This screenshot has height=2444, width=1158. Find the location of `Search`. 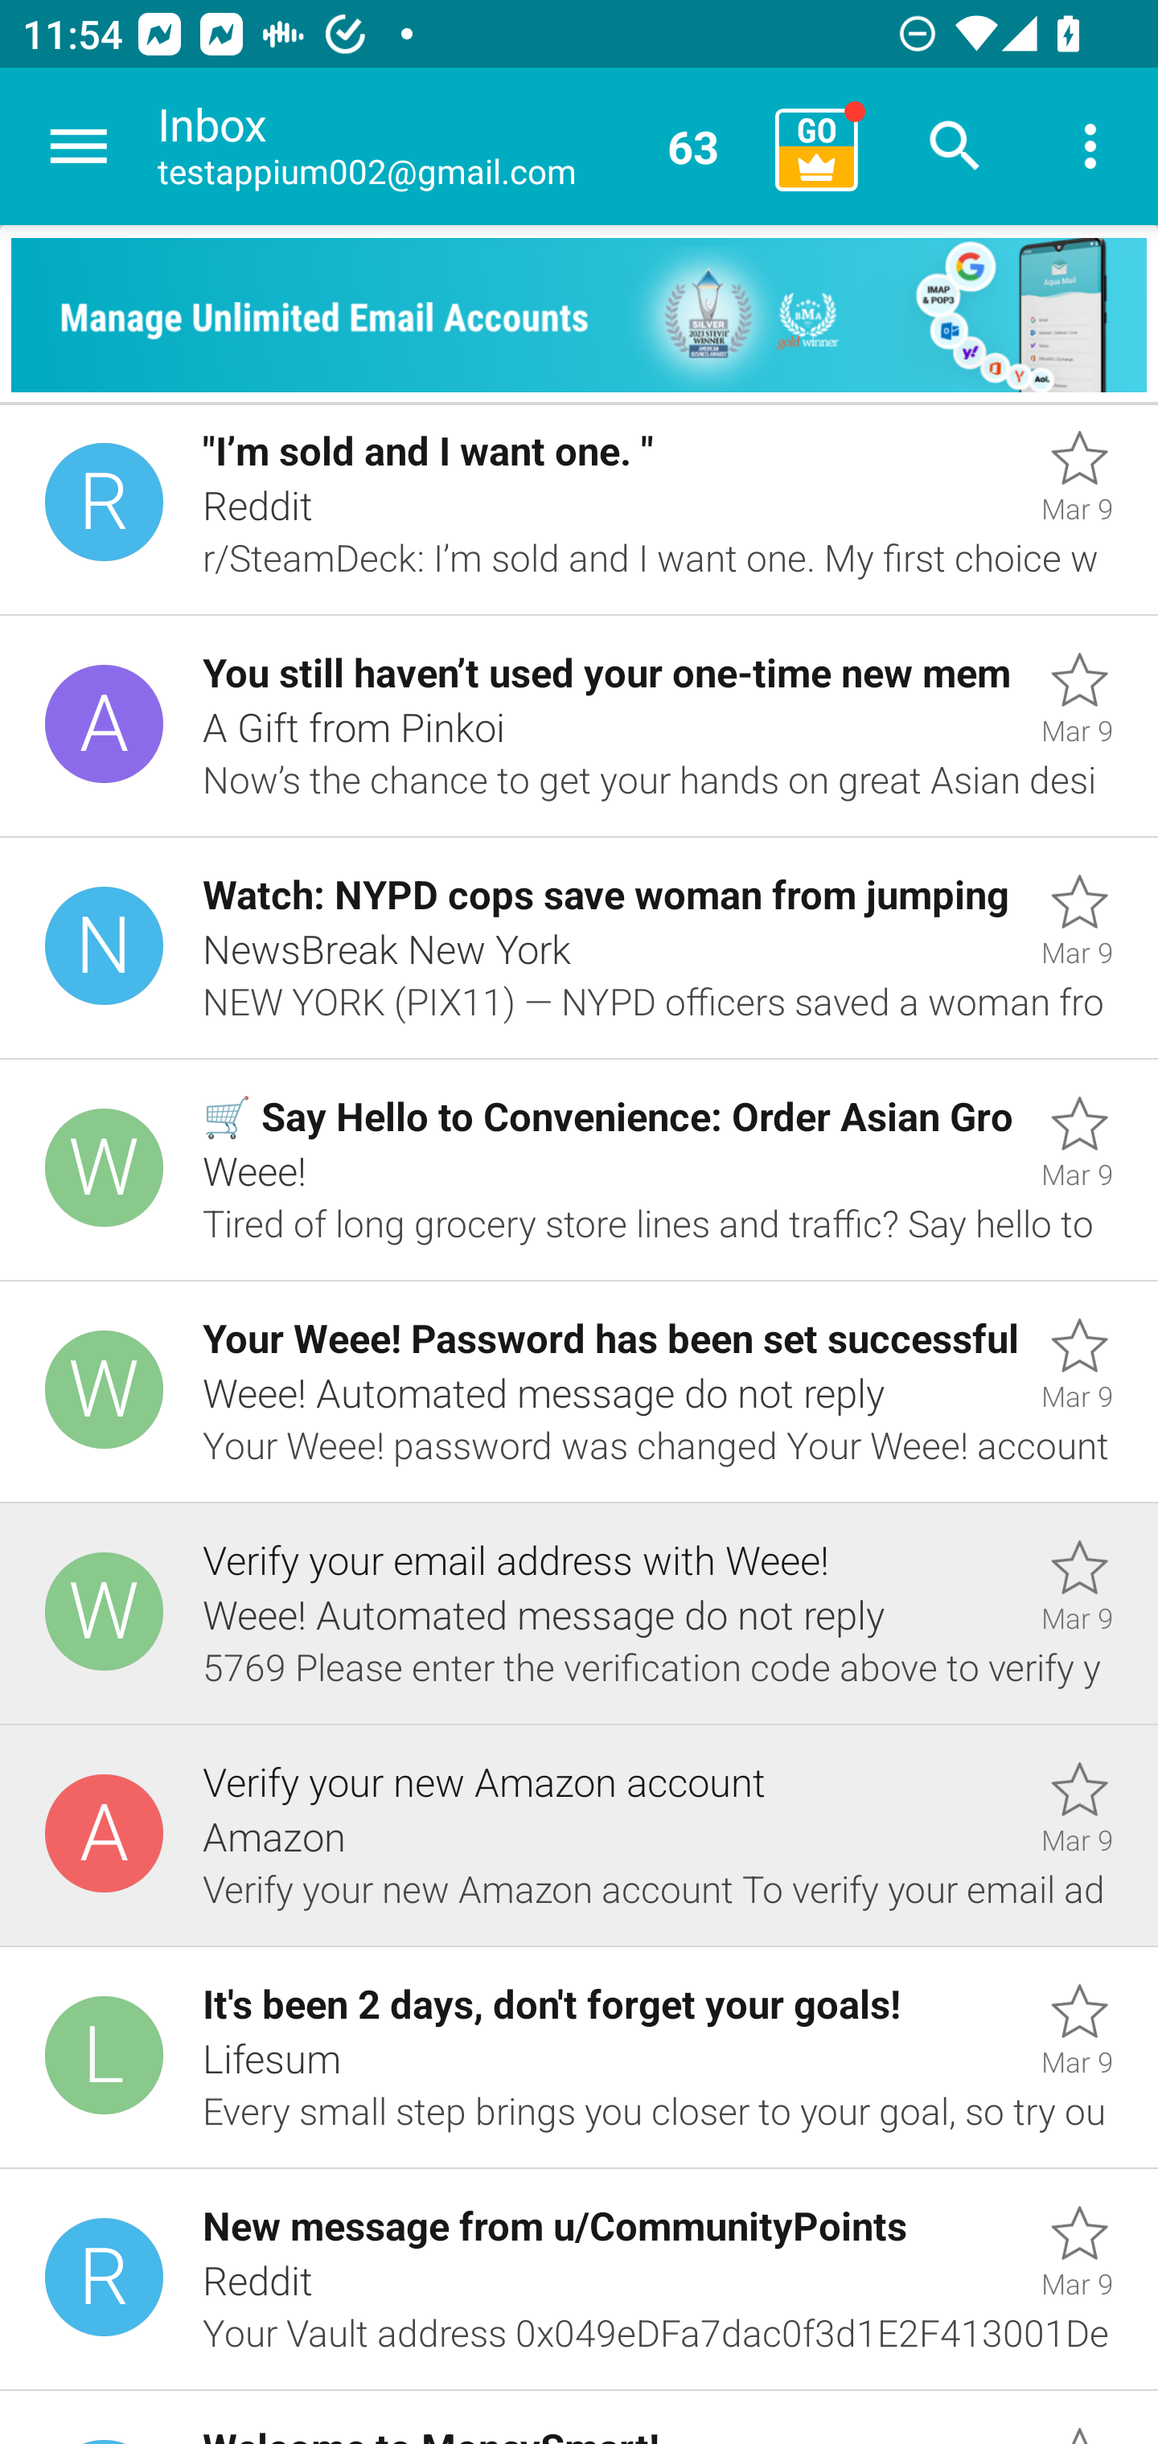

Search is located at coordinates (955, 146).